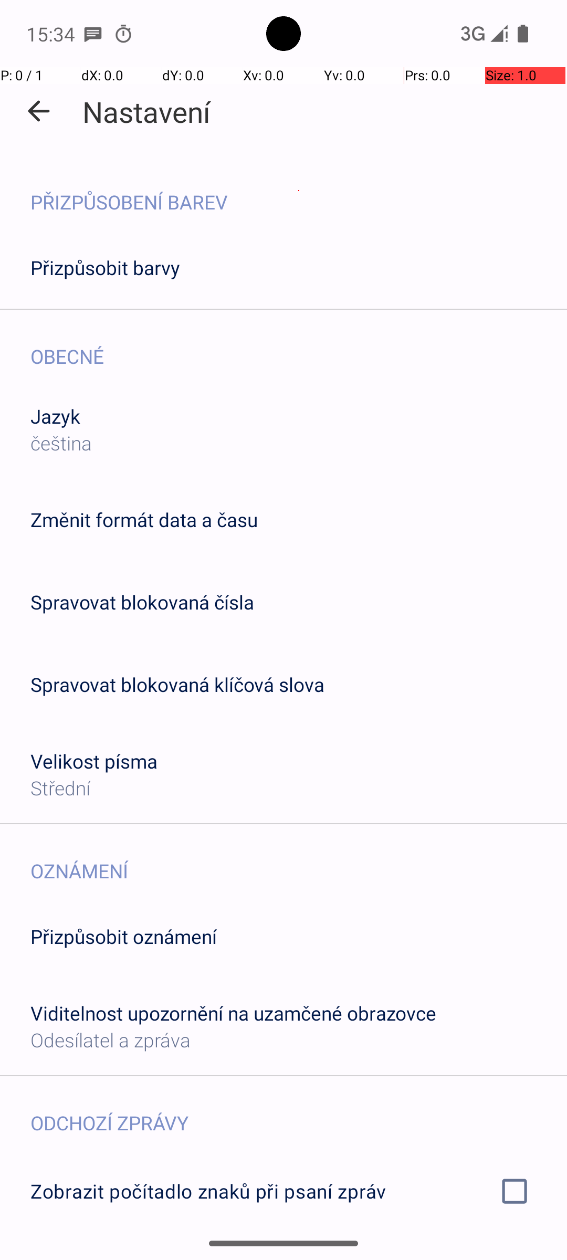 This screenshot has width=567, height=1260. Describe the element at coordinates (233, 1013) in the screenshot. I see `Viditelnost upozornění na uzamčené obrazovce` at that location.